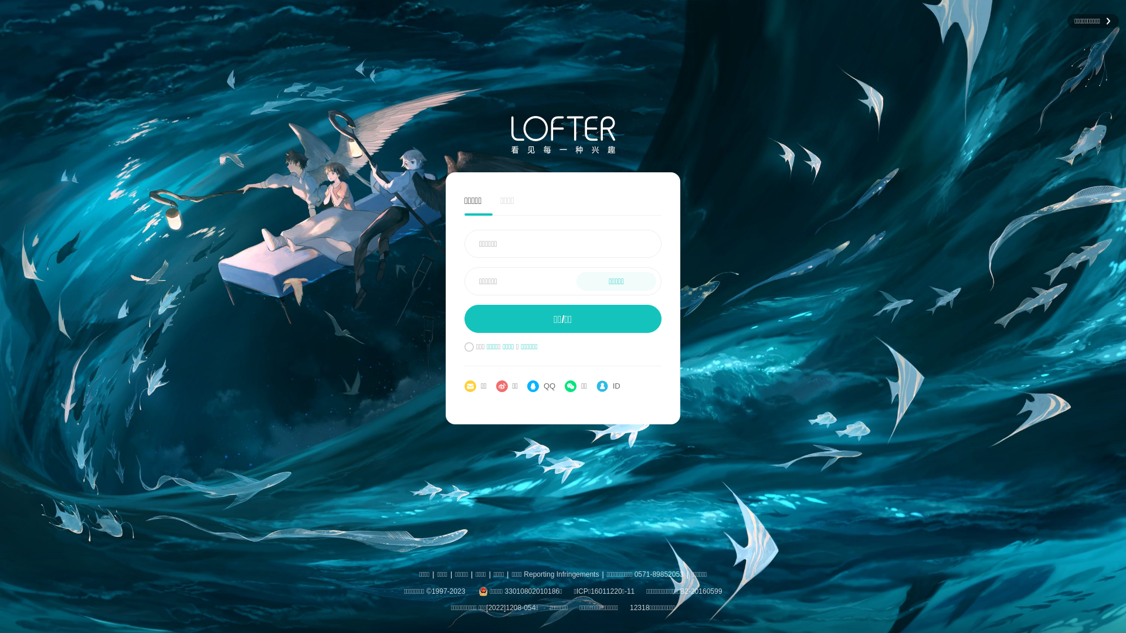 The image size is (1126, 633). What do you see at coordinates (609, 386) in the screenshot?
I see `ID` at bounding box center [609, 386].